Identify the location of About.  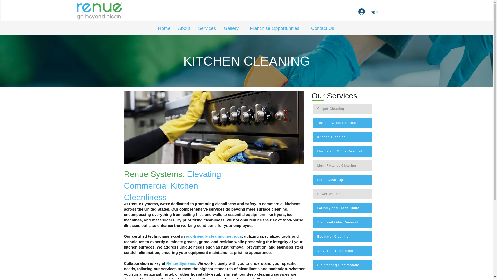
(184, 28).